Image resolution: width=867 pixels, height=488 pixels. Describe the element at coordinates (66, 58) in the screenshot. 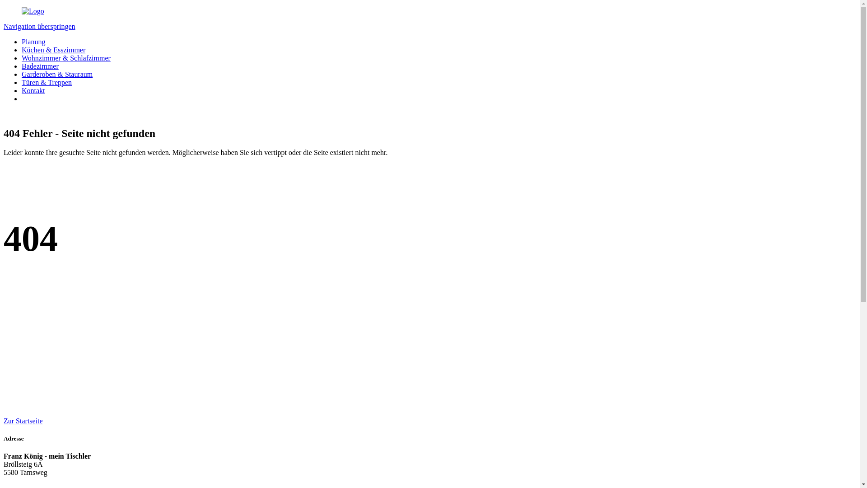

I see `Wohnzimmer & Schlafzimmer` at that location.